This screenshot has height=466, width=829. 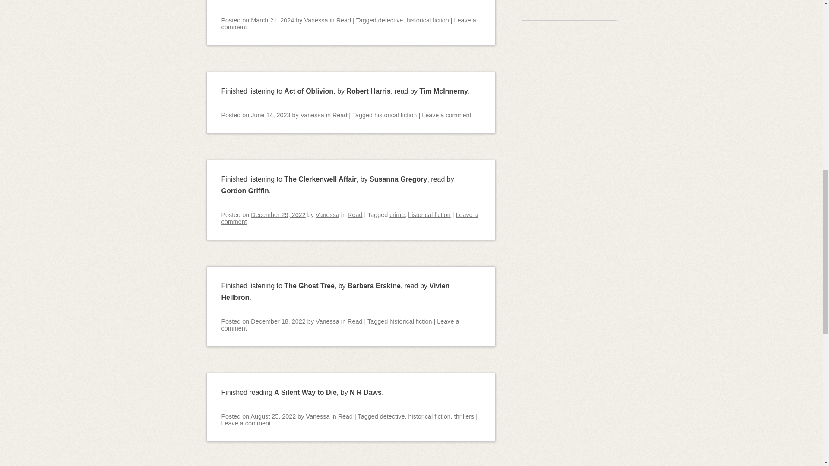 What do you see at coordinates (349, 218) in the screenshot?
I see `Leave a comment` at bounding box center [349, 218].